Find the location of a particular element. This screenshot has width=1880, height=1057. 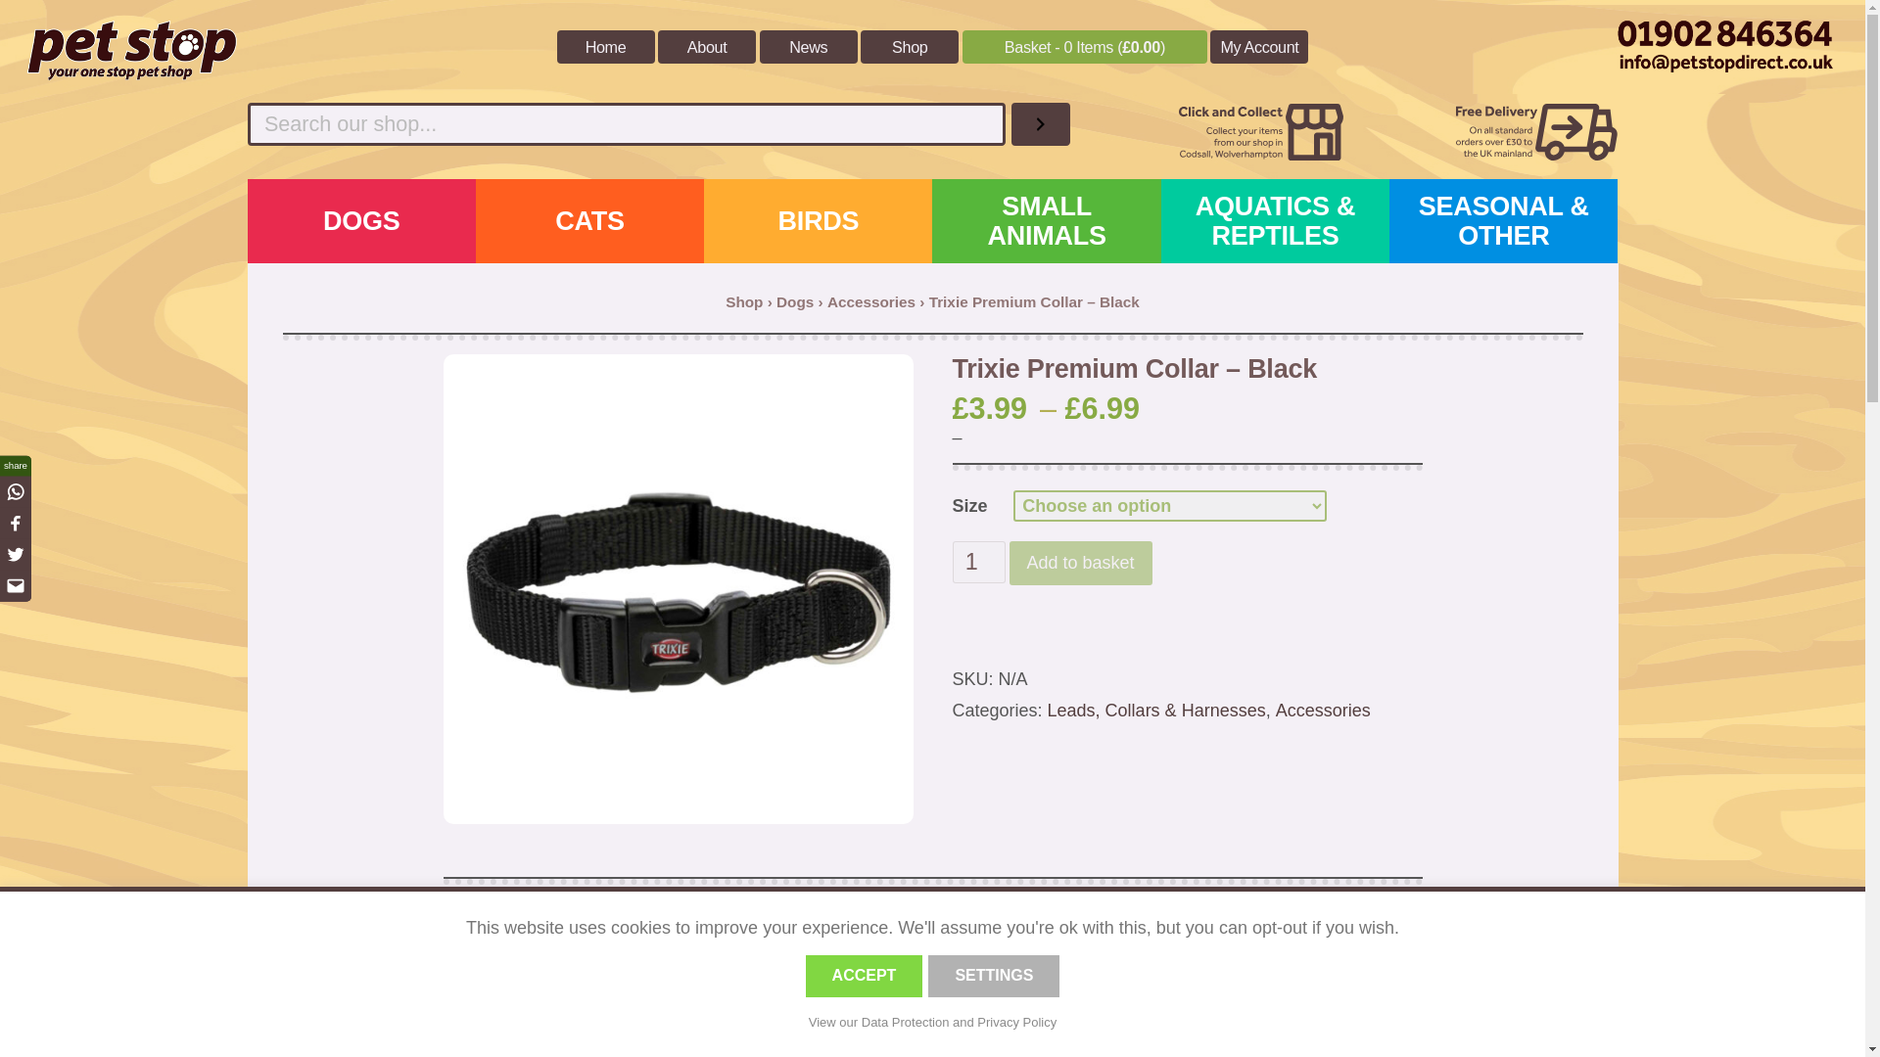

My Account is located at coordinates (1259, 47).